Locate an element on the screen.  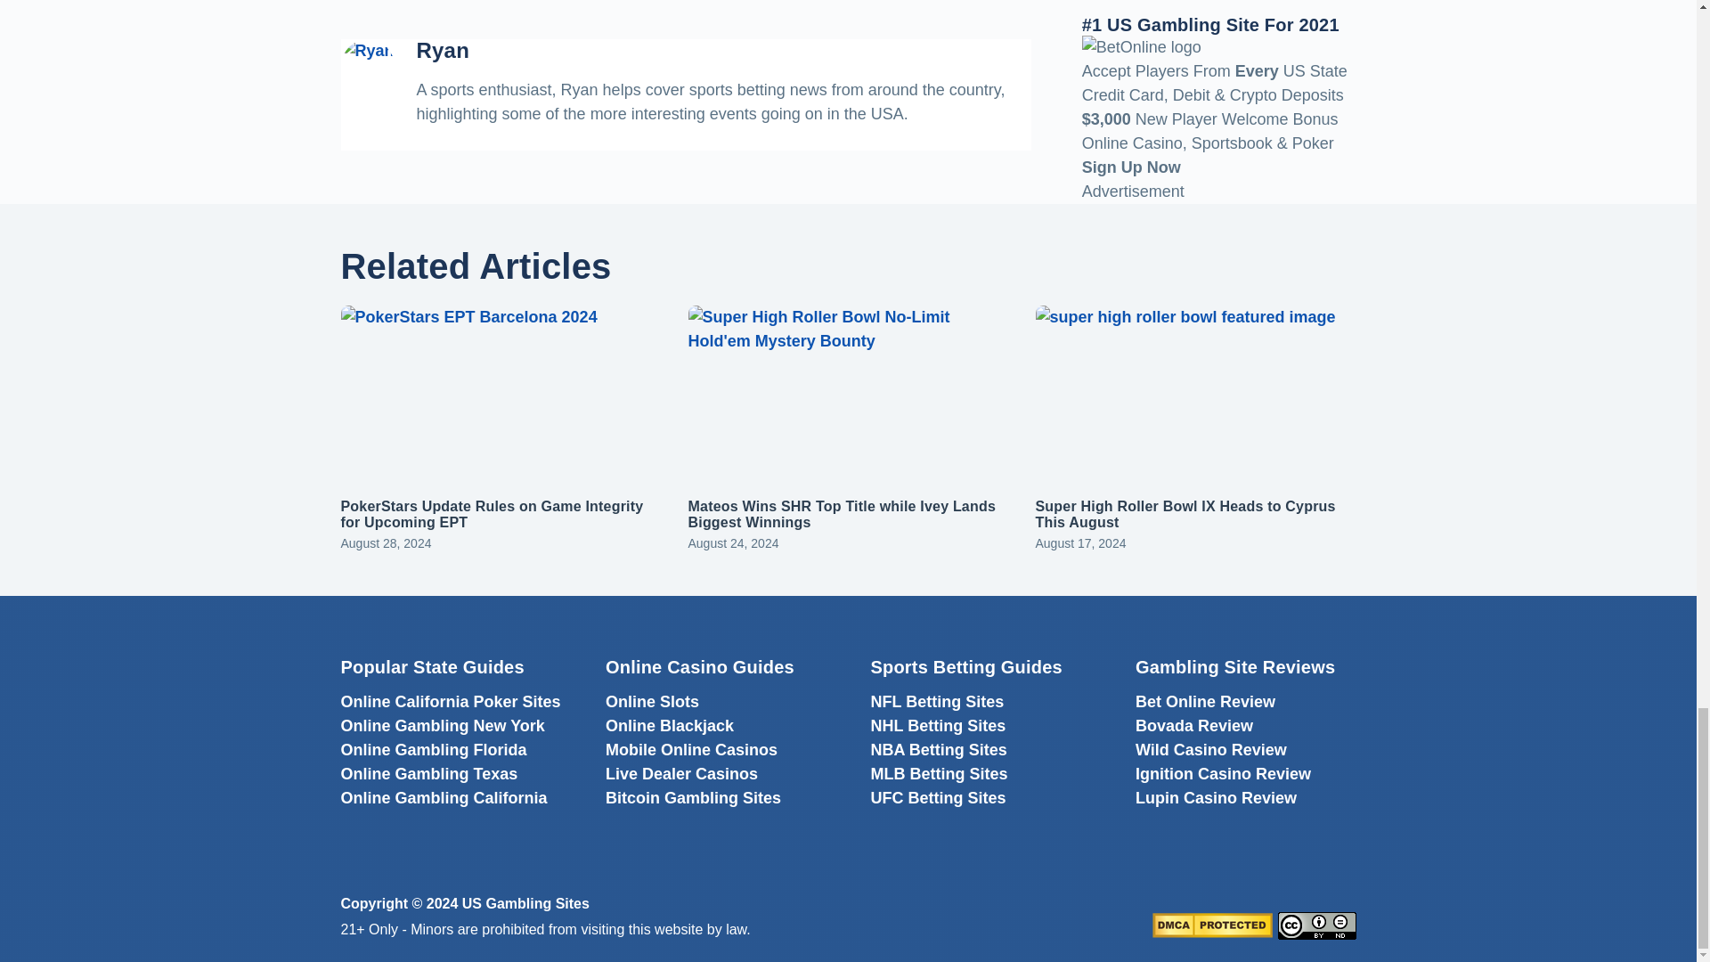
Online Blackjack is located at coordinates (669, 725).